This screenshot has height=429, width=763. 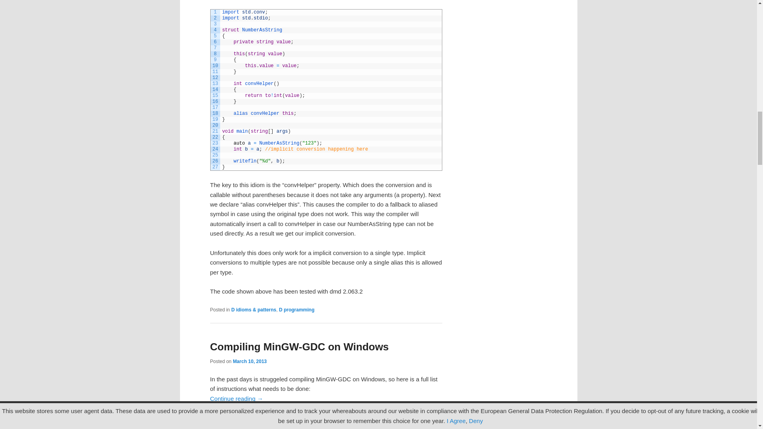 What do you see at coordinates (250, 361) in the screenshot?
I see `20:05` at bounding box center [250, 361].